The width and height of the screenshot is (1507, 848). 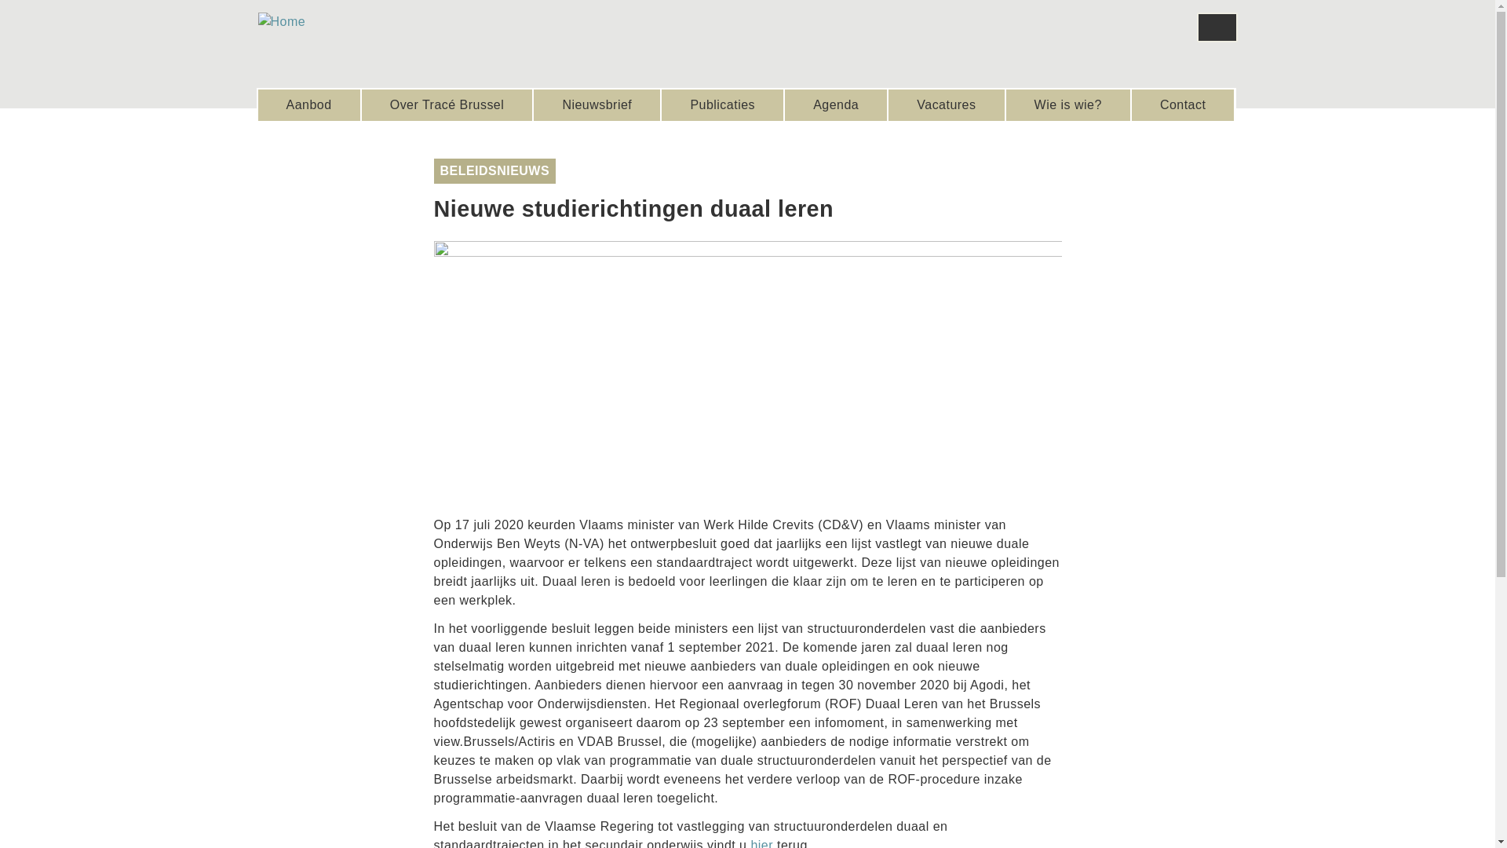 What do you see at coordinates (947, 105) in the screenshot?
I see `Vacatures` at bounding box center [947, 105].